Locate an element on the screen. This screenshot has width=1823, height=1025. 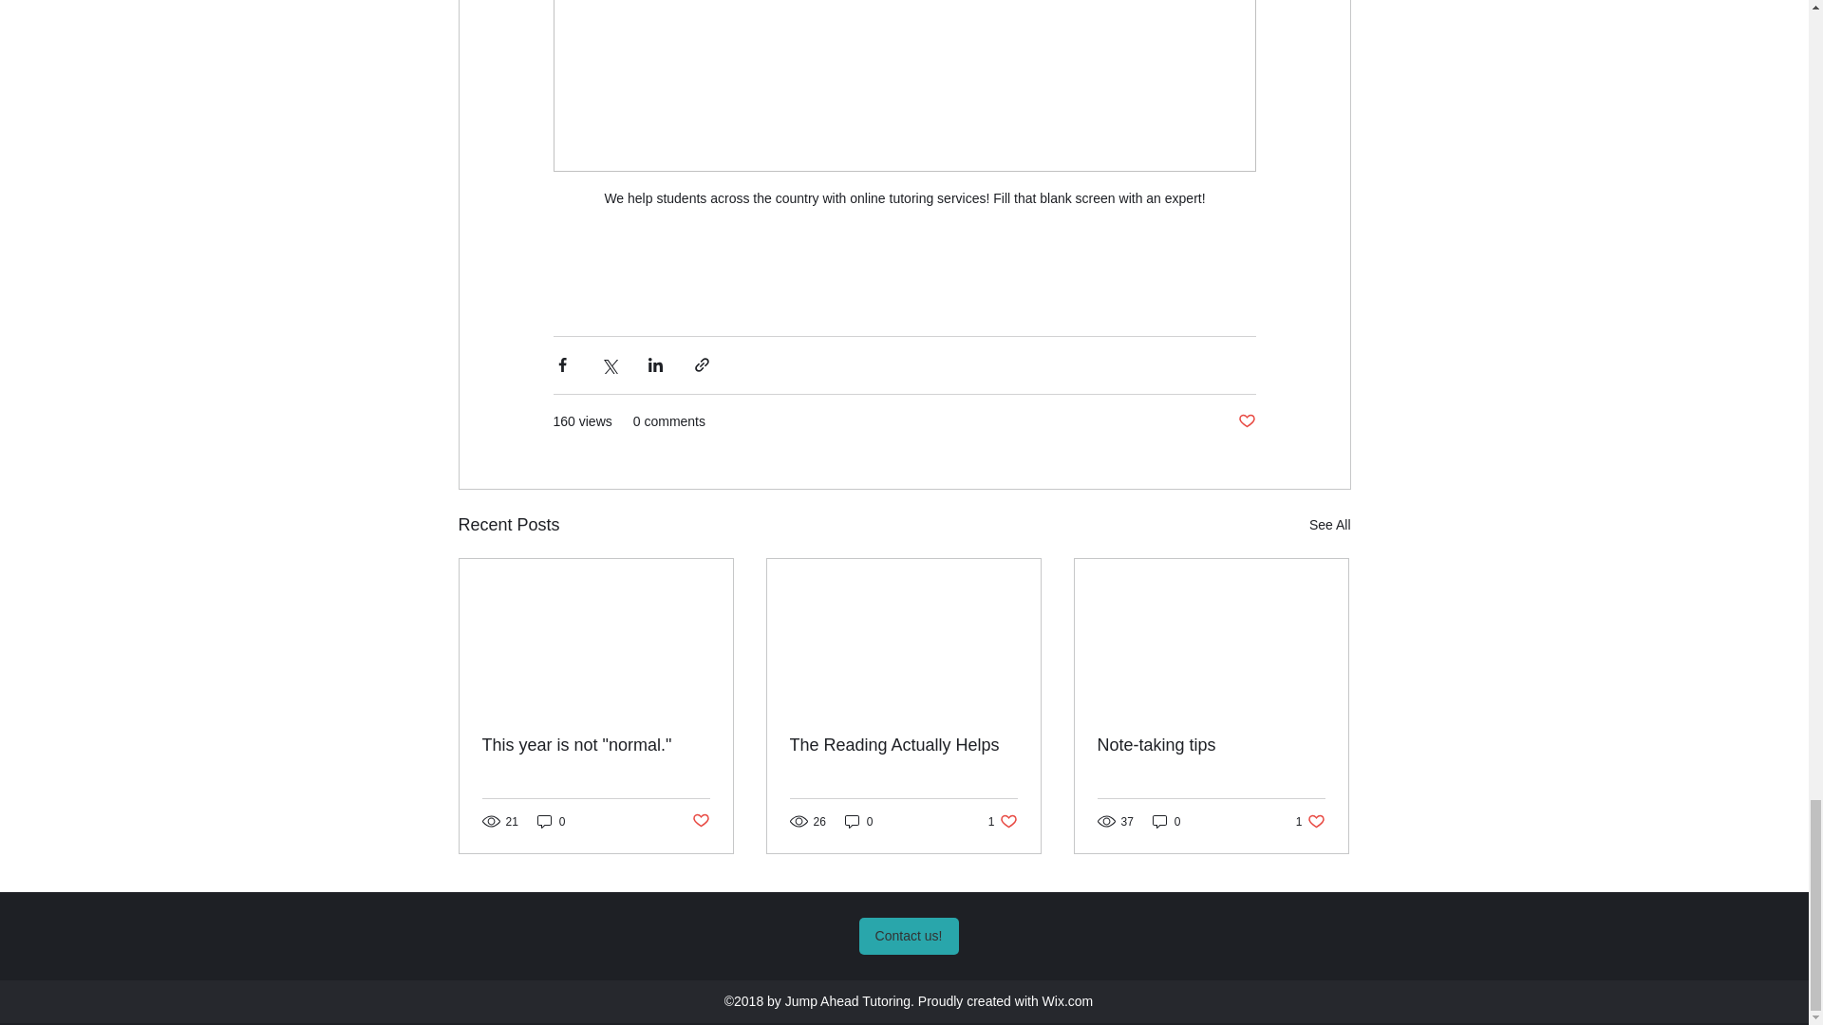
Post not marked as liked is located at coordinates (1166, 821).